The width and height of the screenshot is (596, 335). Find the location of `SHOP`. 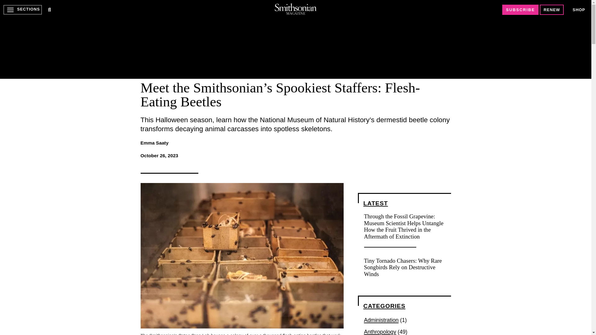

SHOP is located at coordinates (579, 10).